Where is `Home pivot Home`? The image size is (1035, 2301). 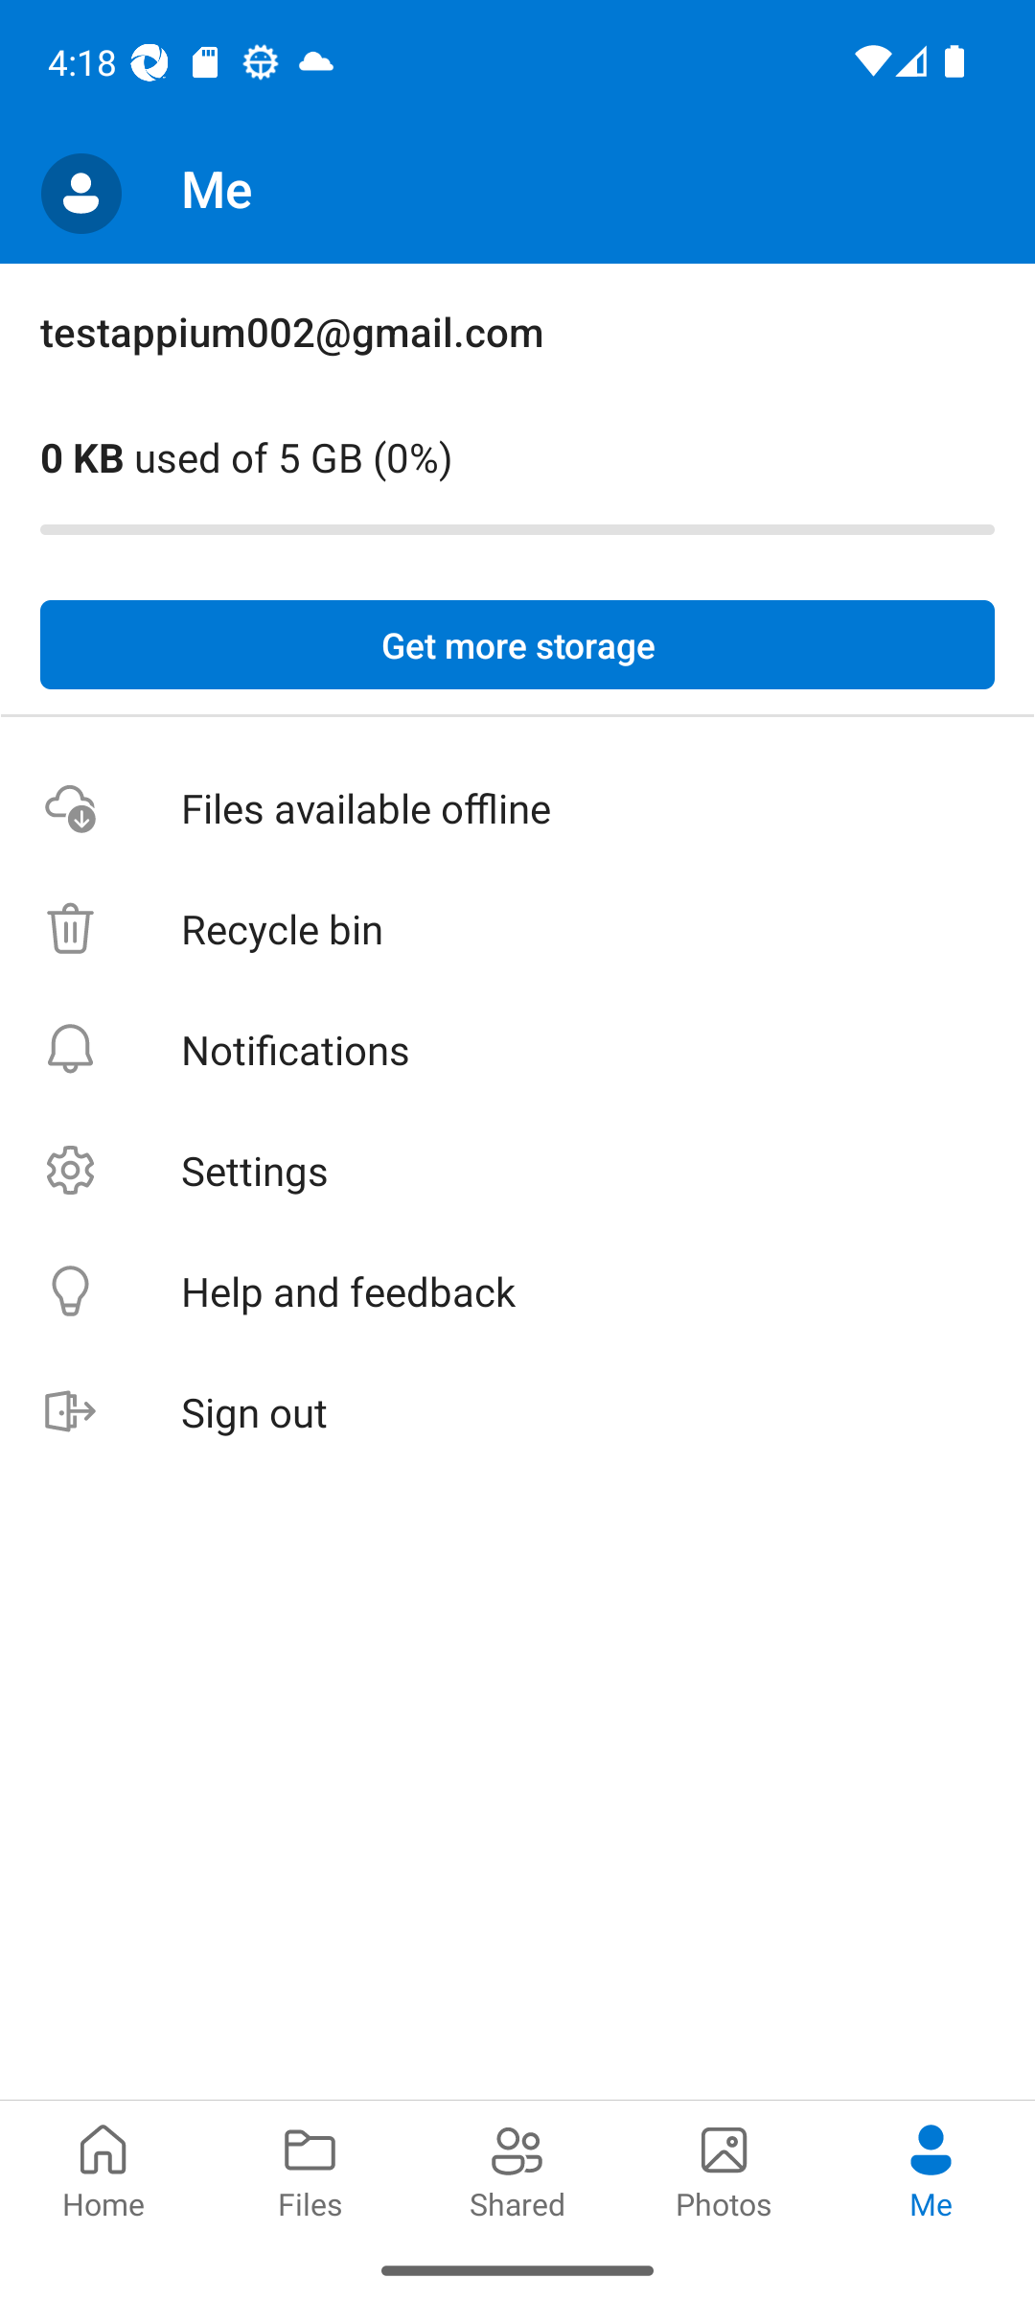 Home pivot Home is located at coordinates (103, 2169).